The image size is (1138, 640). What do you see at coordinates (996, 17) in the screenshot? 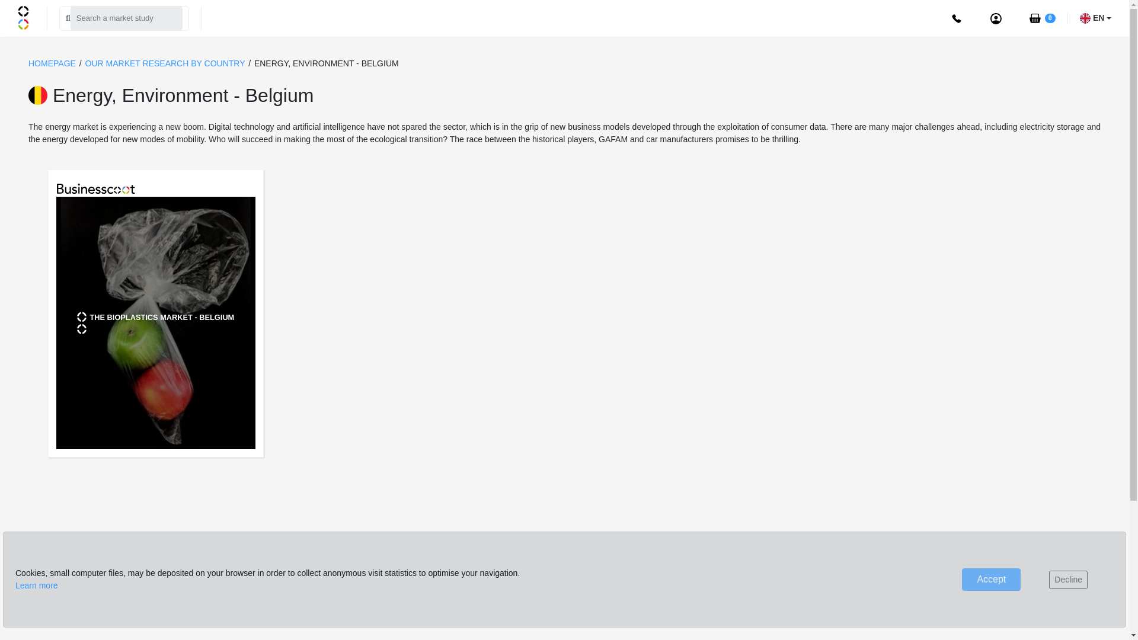
I see `My account` at bounding box center [996, 17].